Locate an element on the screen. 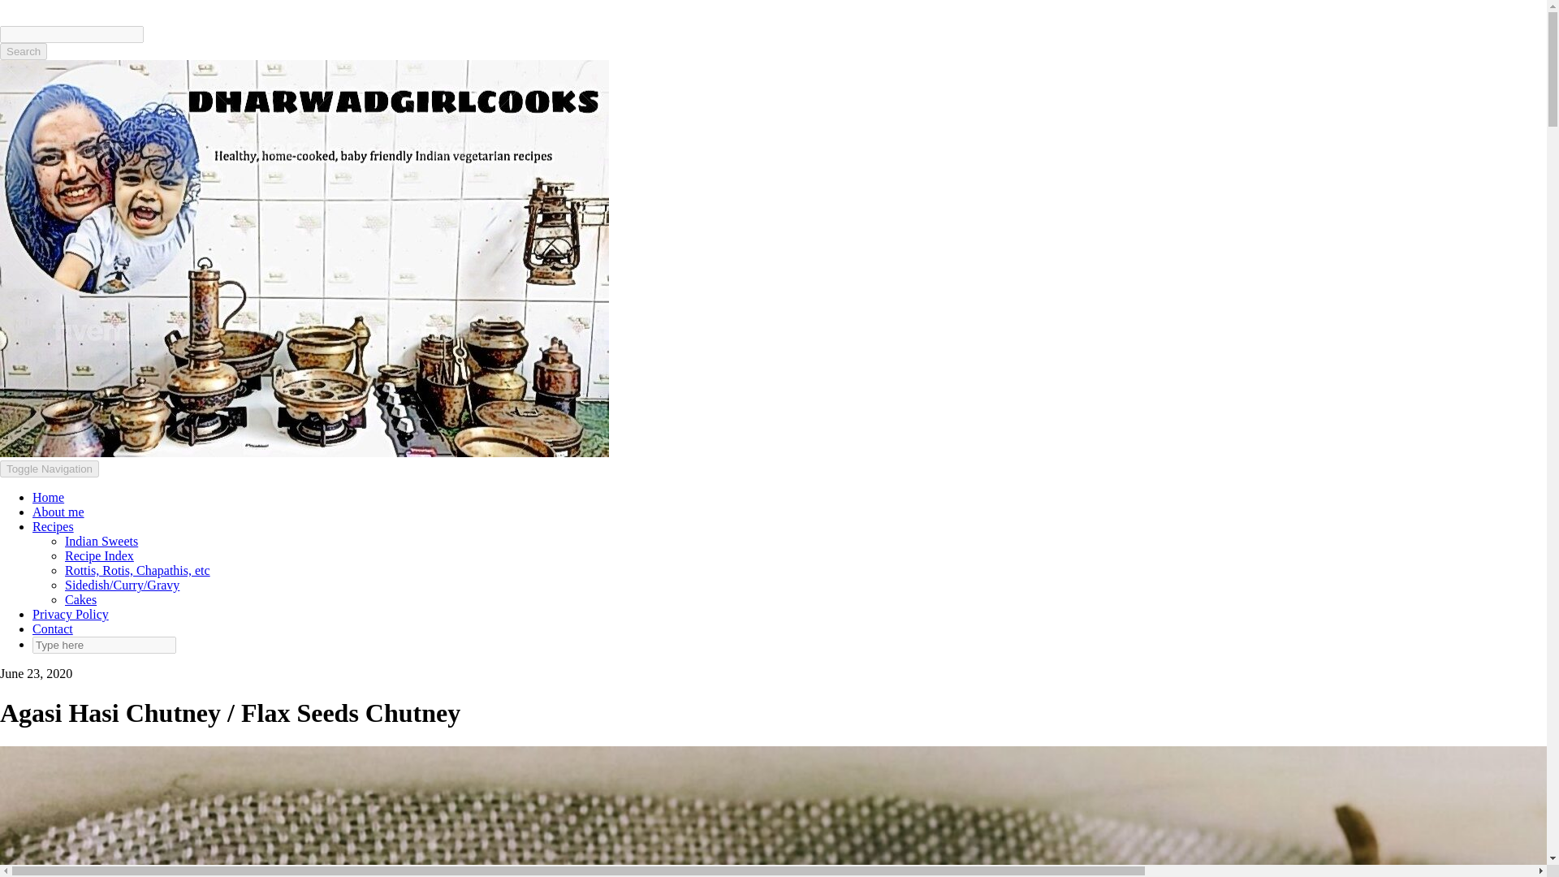  Instagram is located at coordinates (34, 6).